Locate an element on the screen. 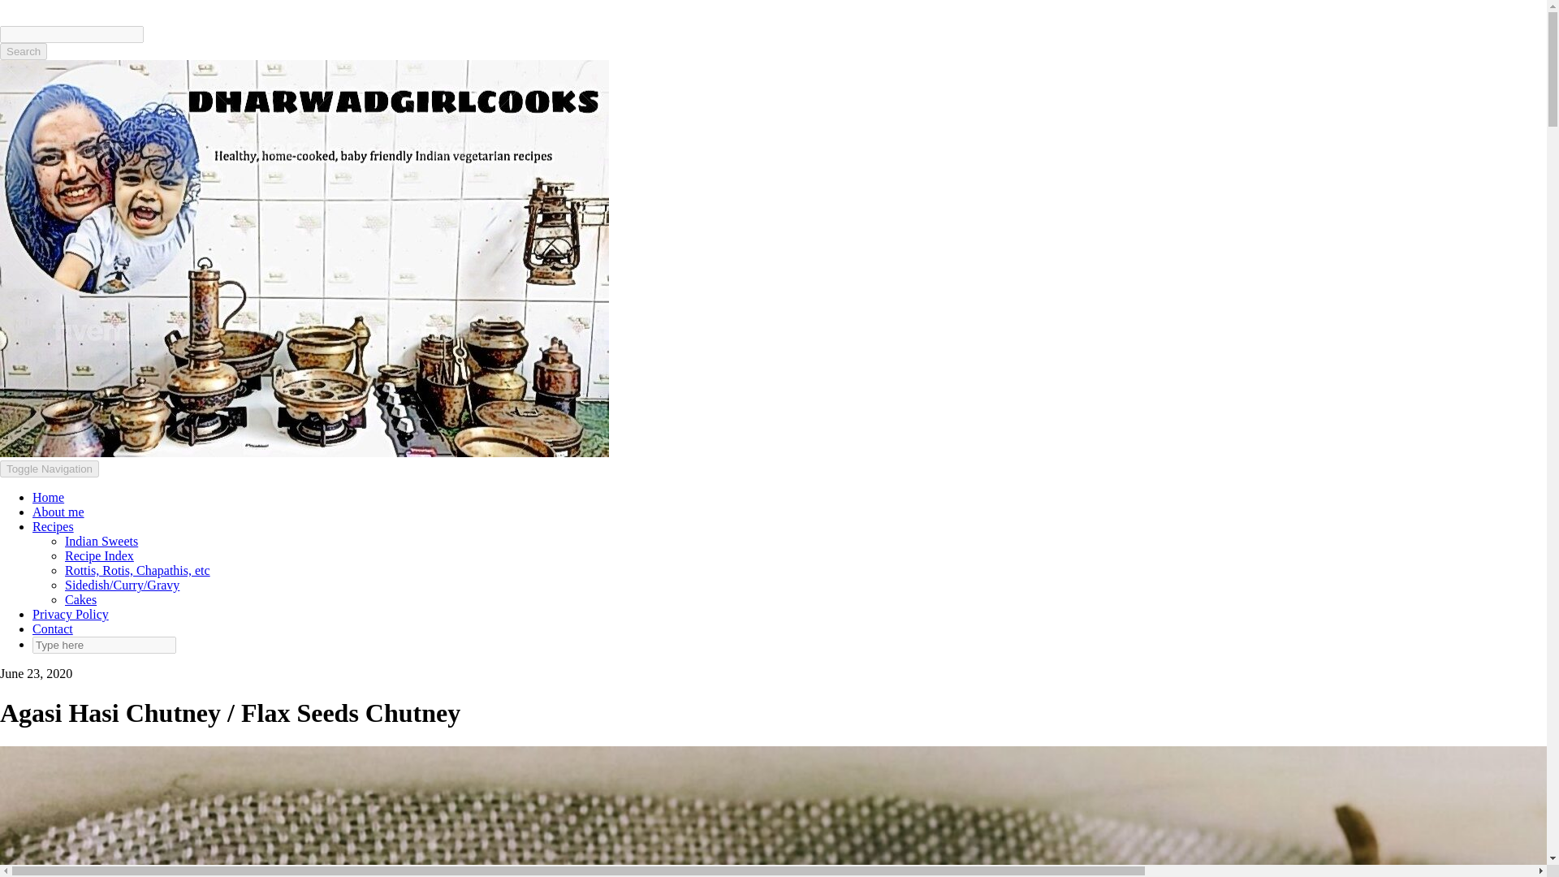  Instagram is located at coordinates (34, 6).